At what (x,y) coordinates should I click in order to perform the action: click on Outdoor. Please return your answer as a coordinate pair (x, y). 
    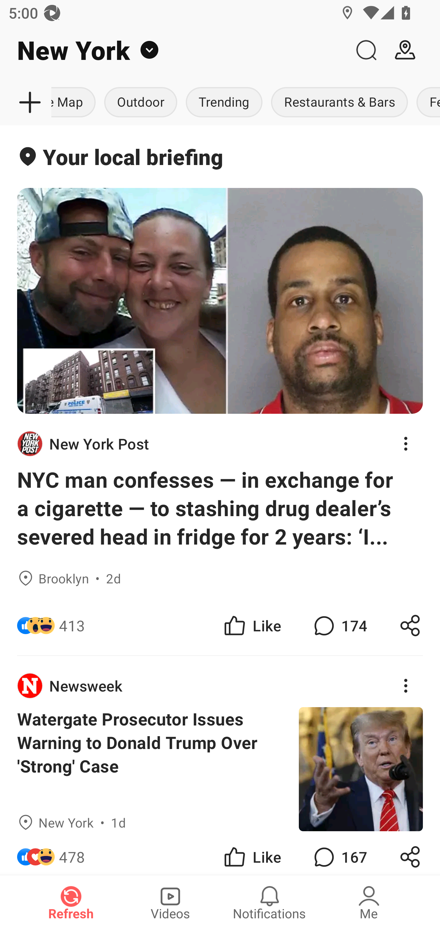
    Looking at the image, I should click on (141, 103).